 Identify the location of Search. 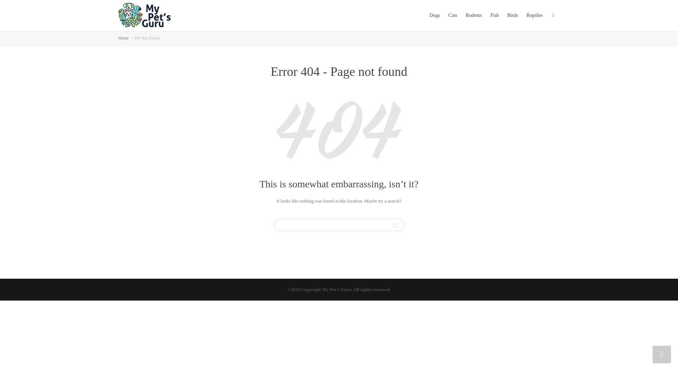
(395, 225).